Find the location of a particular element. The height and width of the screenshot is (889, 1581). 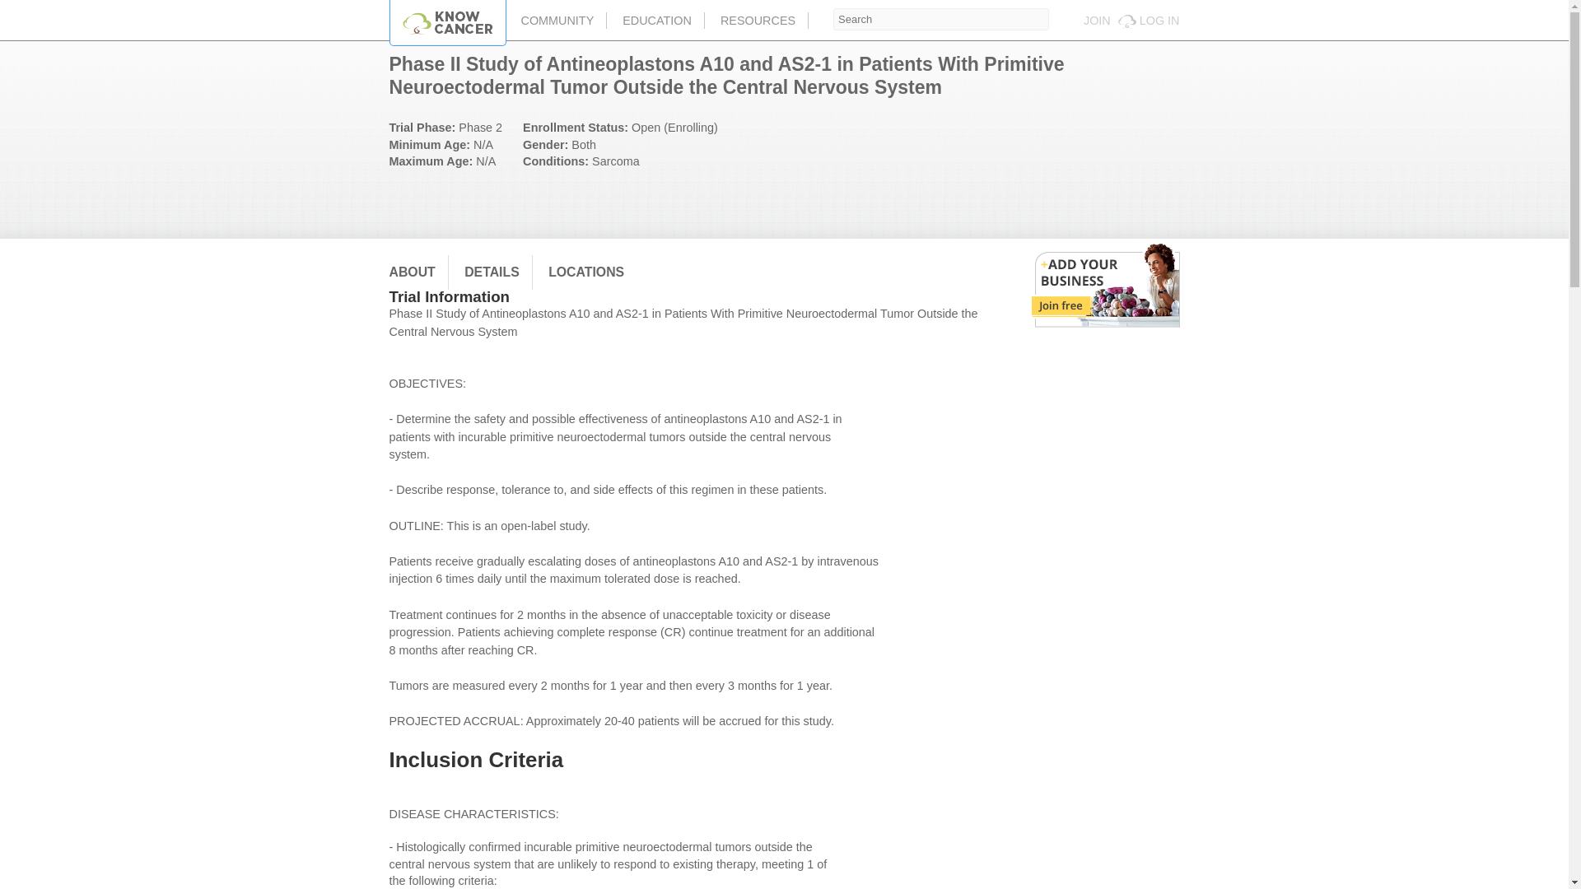

Know Cancer is located at coordinates (448, 23).